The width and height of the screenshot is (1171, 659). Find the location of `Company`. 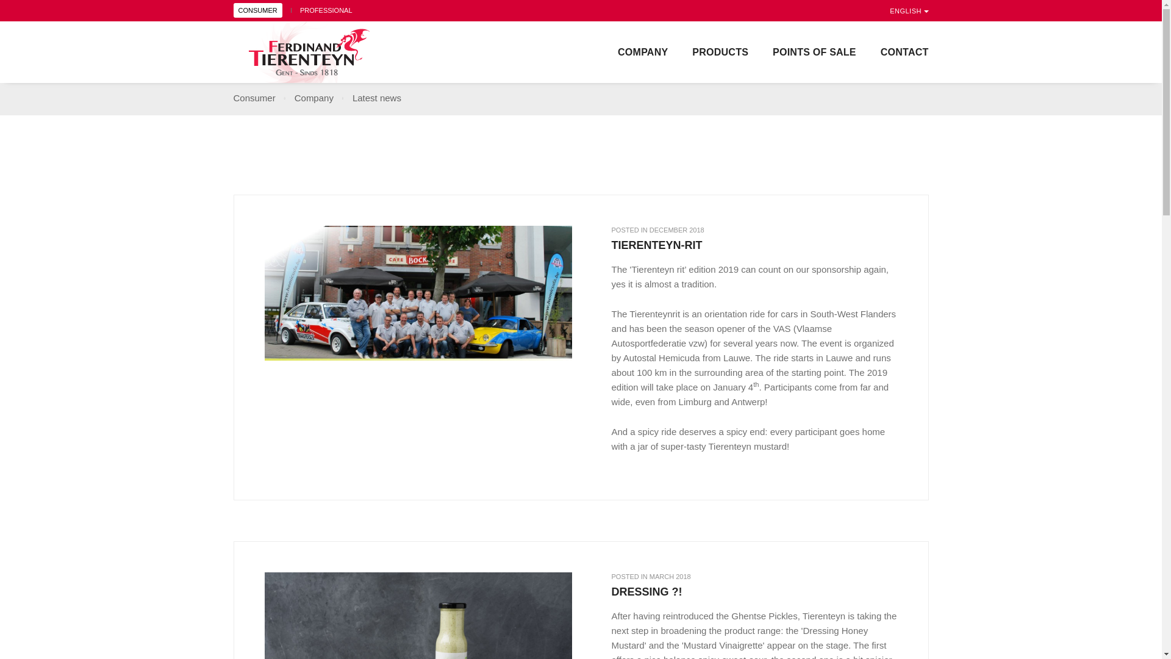

Company is located at coordinates (314, 98).